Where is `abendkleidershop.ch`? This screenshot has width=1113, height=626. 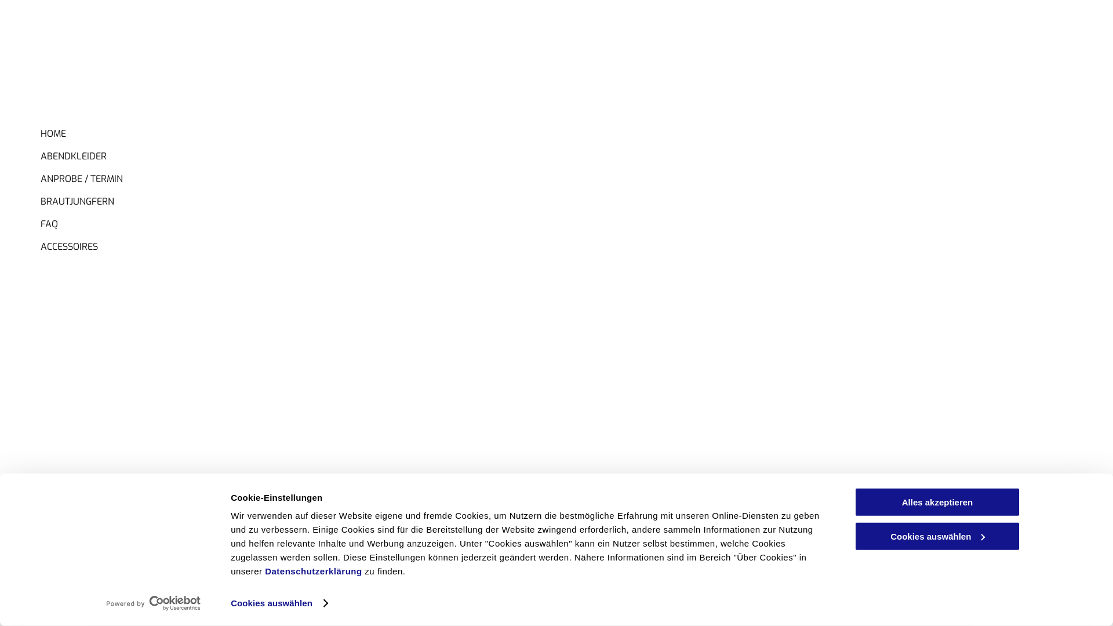 abendkleidershop.ch is located at coordinates (83, 578).